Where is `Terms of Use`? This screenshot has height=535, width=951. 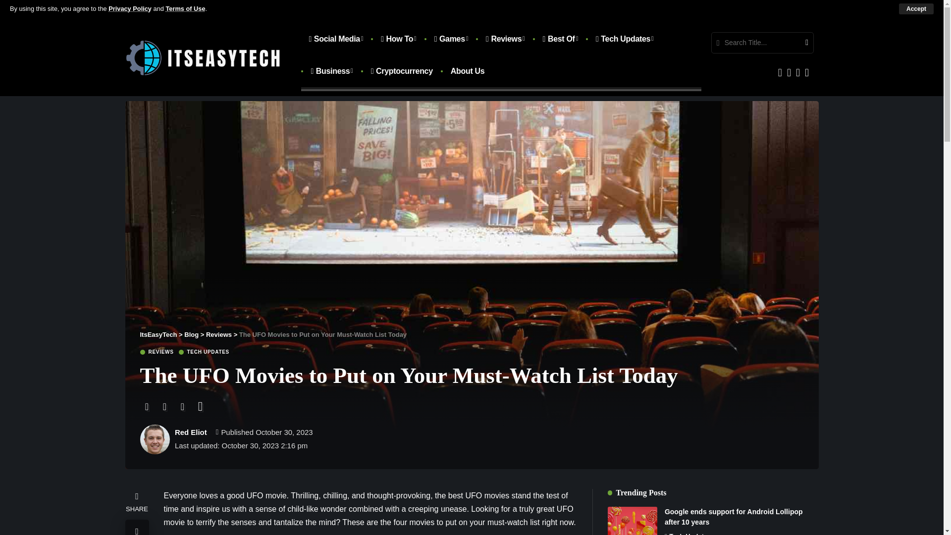 Terms of Use is located at coordinates (185, 8).